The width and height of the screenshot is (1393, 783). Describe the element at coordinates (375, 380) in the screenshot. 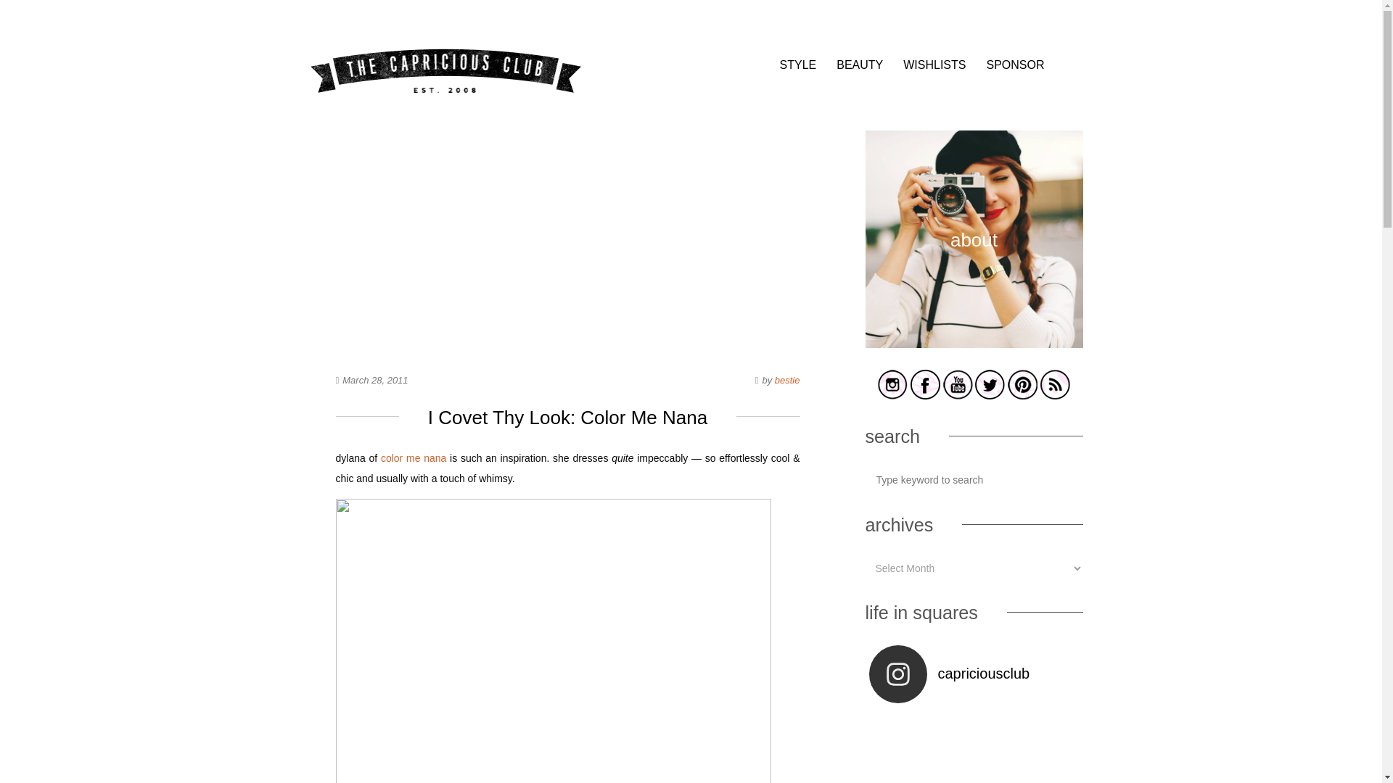

I see `March 28, 2011` at that location.